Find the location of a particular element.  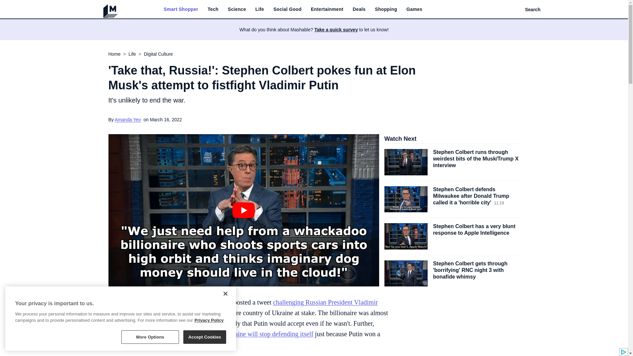

Shopping is located at coordinates (386, 9).